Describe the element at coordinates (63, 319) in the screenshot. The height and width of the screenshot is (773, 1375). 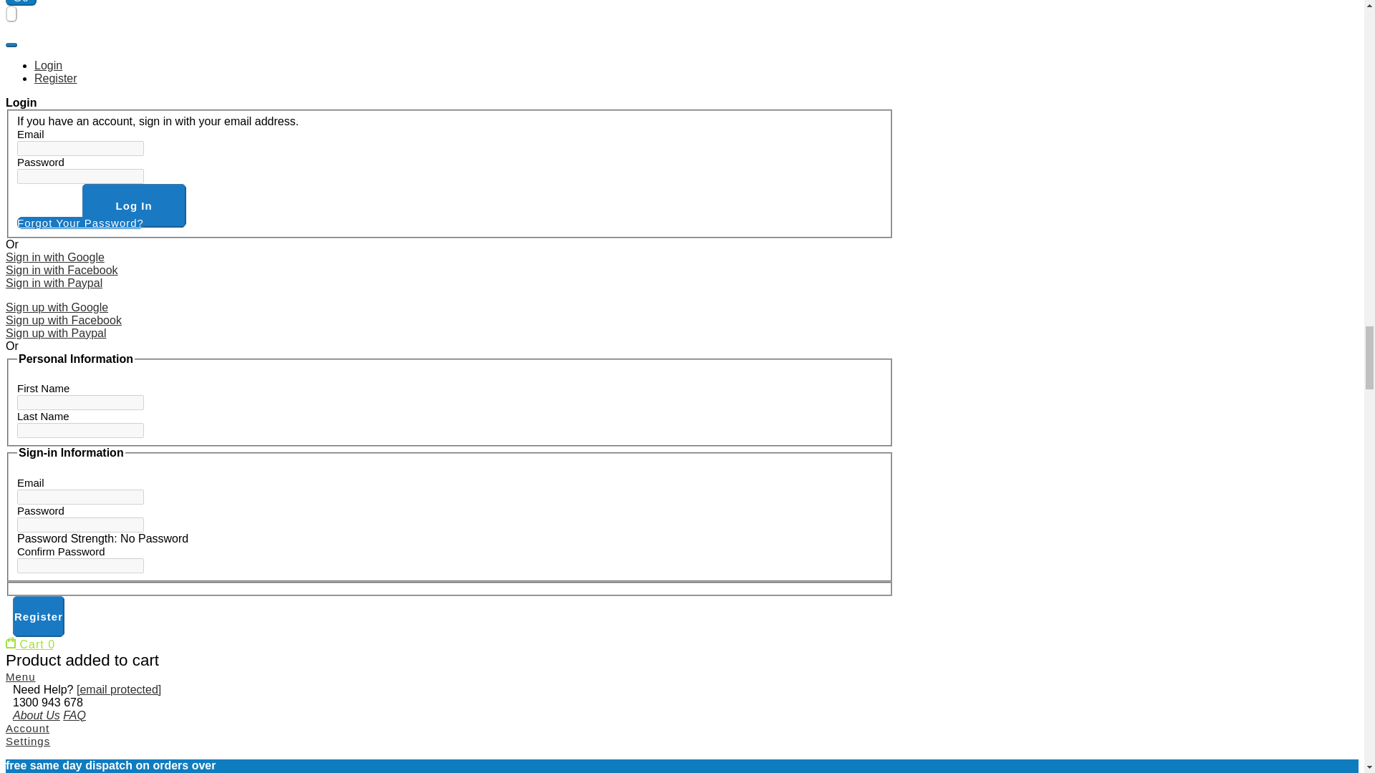
I see `Link` at that location.